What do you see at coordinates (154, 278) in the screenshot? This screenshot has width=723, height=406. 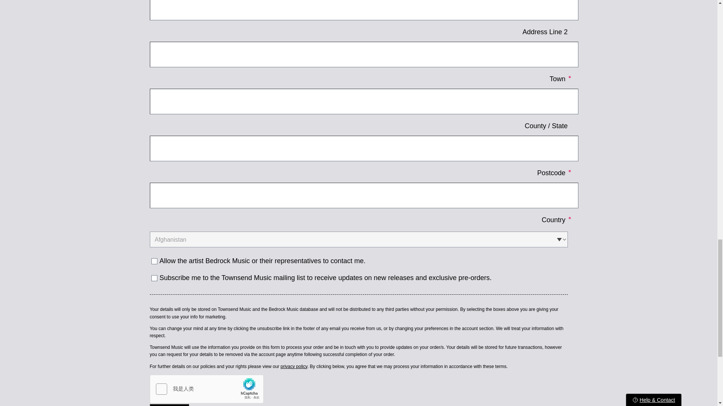 I see `on` at bounding box center [154, 278].